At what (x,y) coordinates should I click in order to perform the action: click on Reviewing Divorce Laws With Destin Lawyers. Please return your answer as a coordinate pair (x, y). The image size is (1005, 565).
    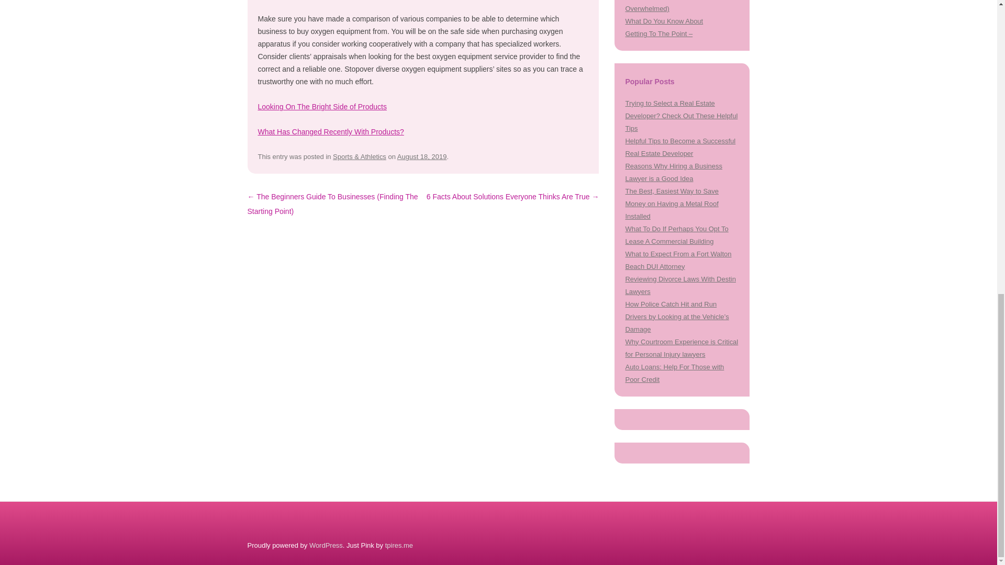
    Looking at the image, I should click on (680, 285).